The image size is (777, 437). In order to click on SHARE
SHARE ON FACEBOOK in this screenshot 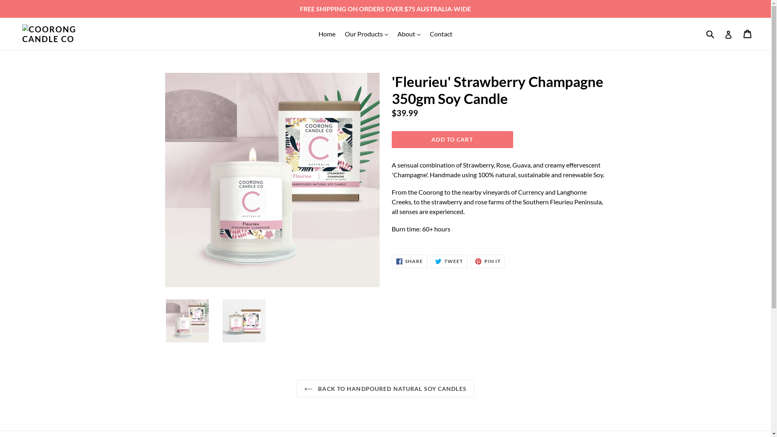, I will do `click(410, 261)`.